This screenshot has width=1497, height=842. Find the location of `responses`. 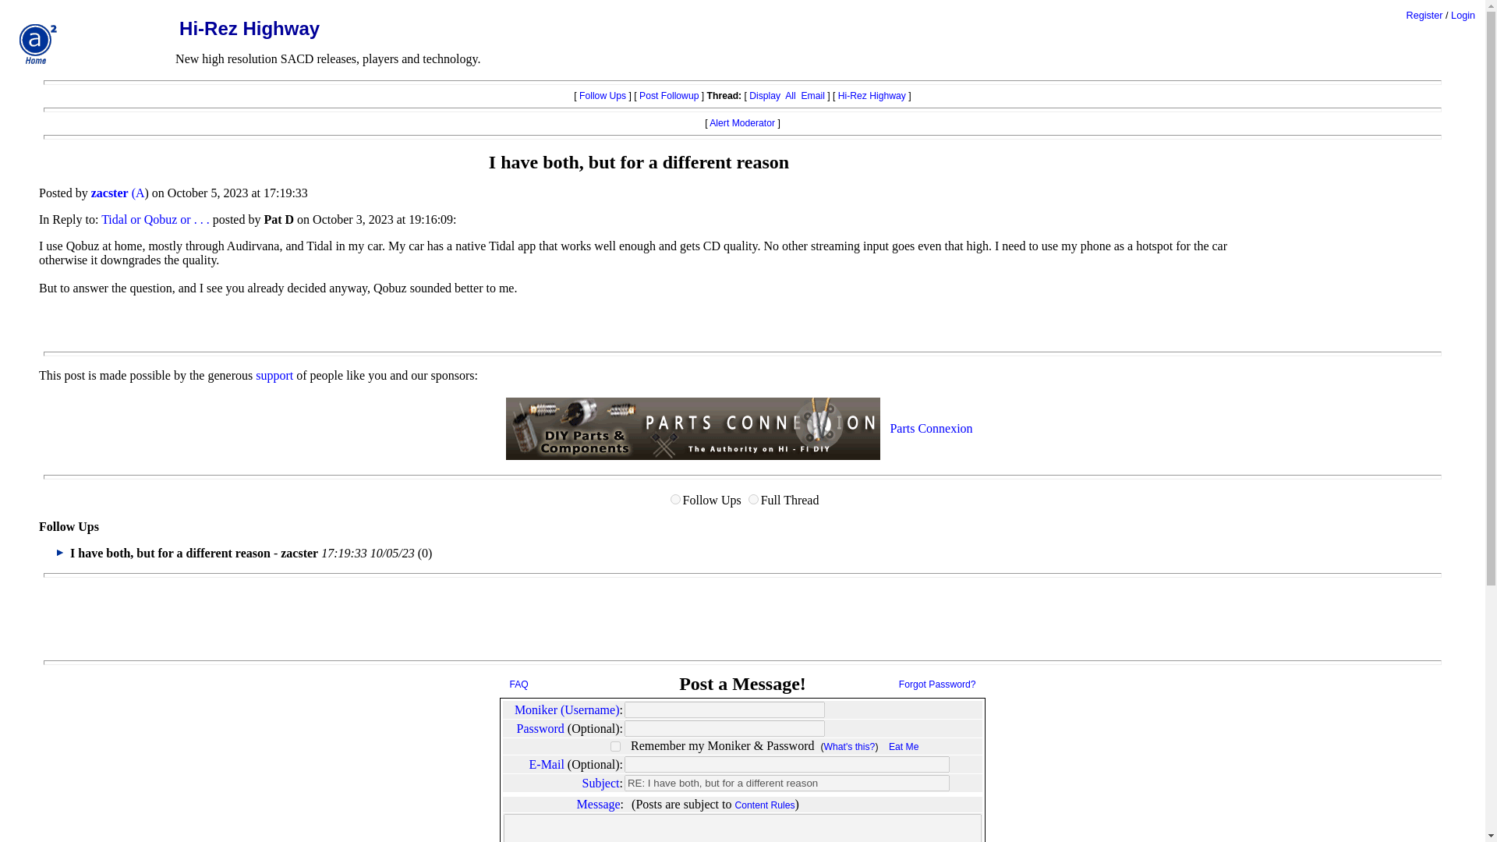

responses is located at coordinates (675, 499).